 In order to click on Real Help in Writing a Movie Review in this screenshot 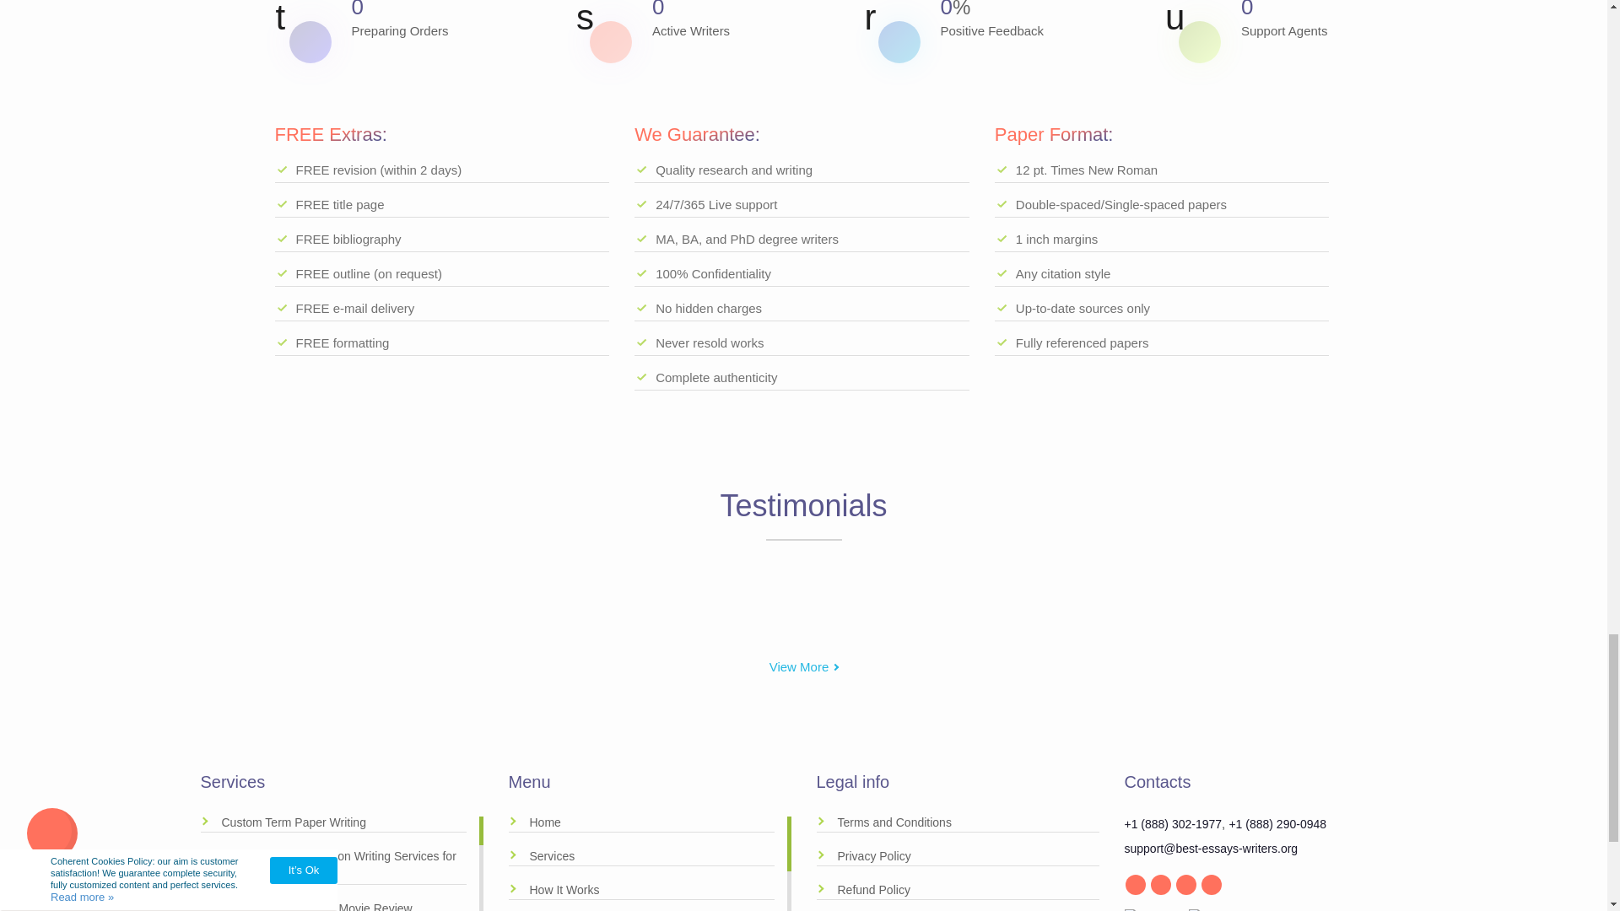, I will do `click(333, 904)`.